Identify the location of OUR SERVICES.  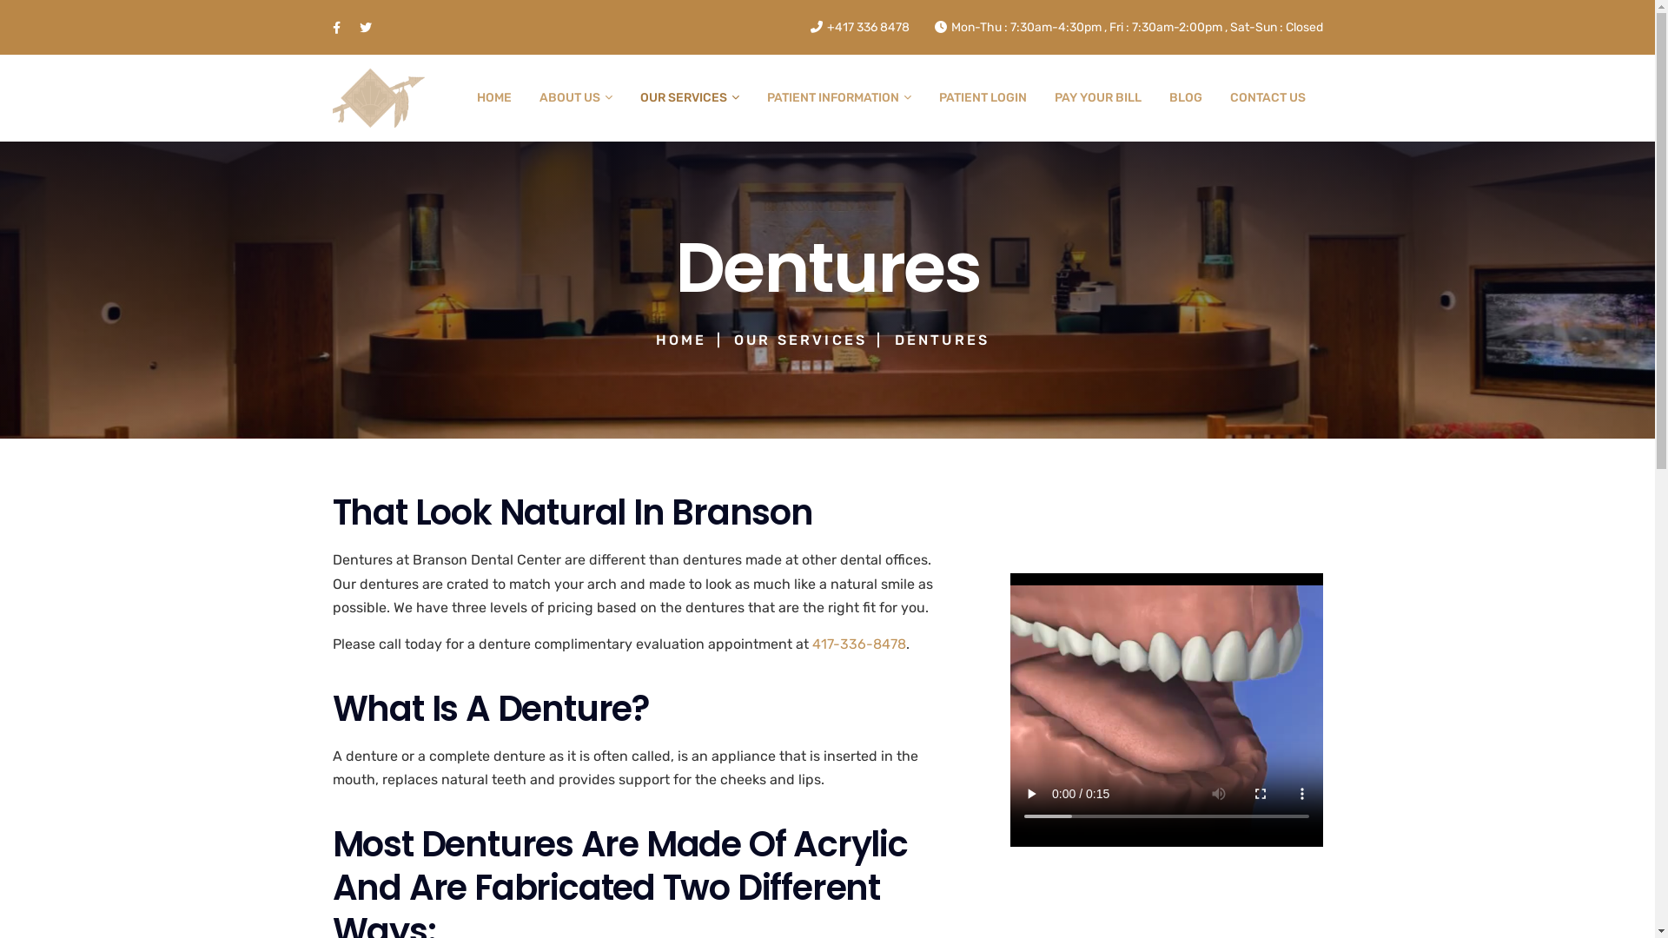
(689, 98).